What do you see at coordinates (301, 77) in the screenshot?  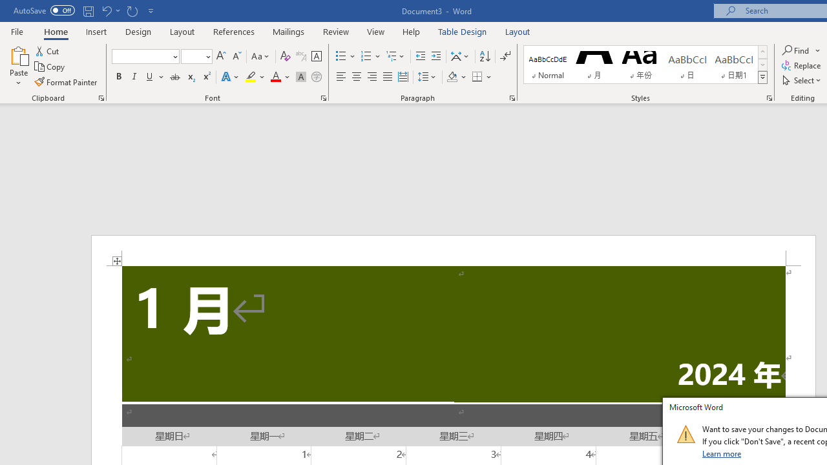 I see `Character Shading` at bounding box center [301, 77].